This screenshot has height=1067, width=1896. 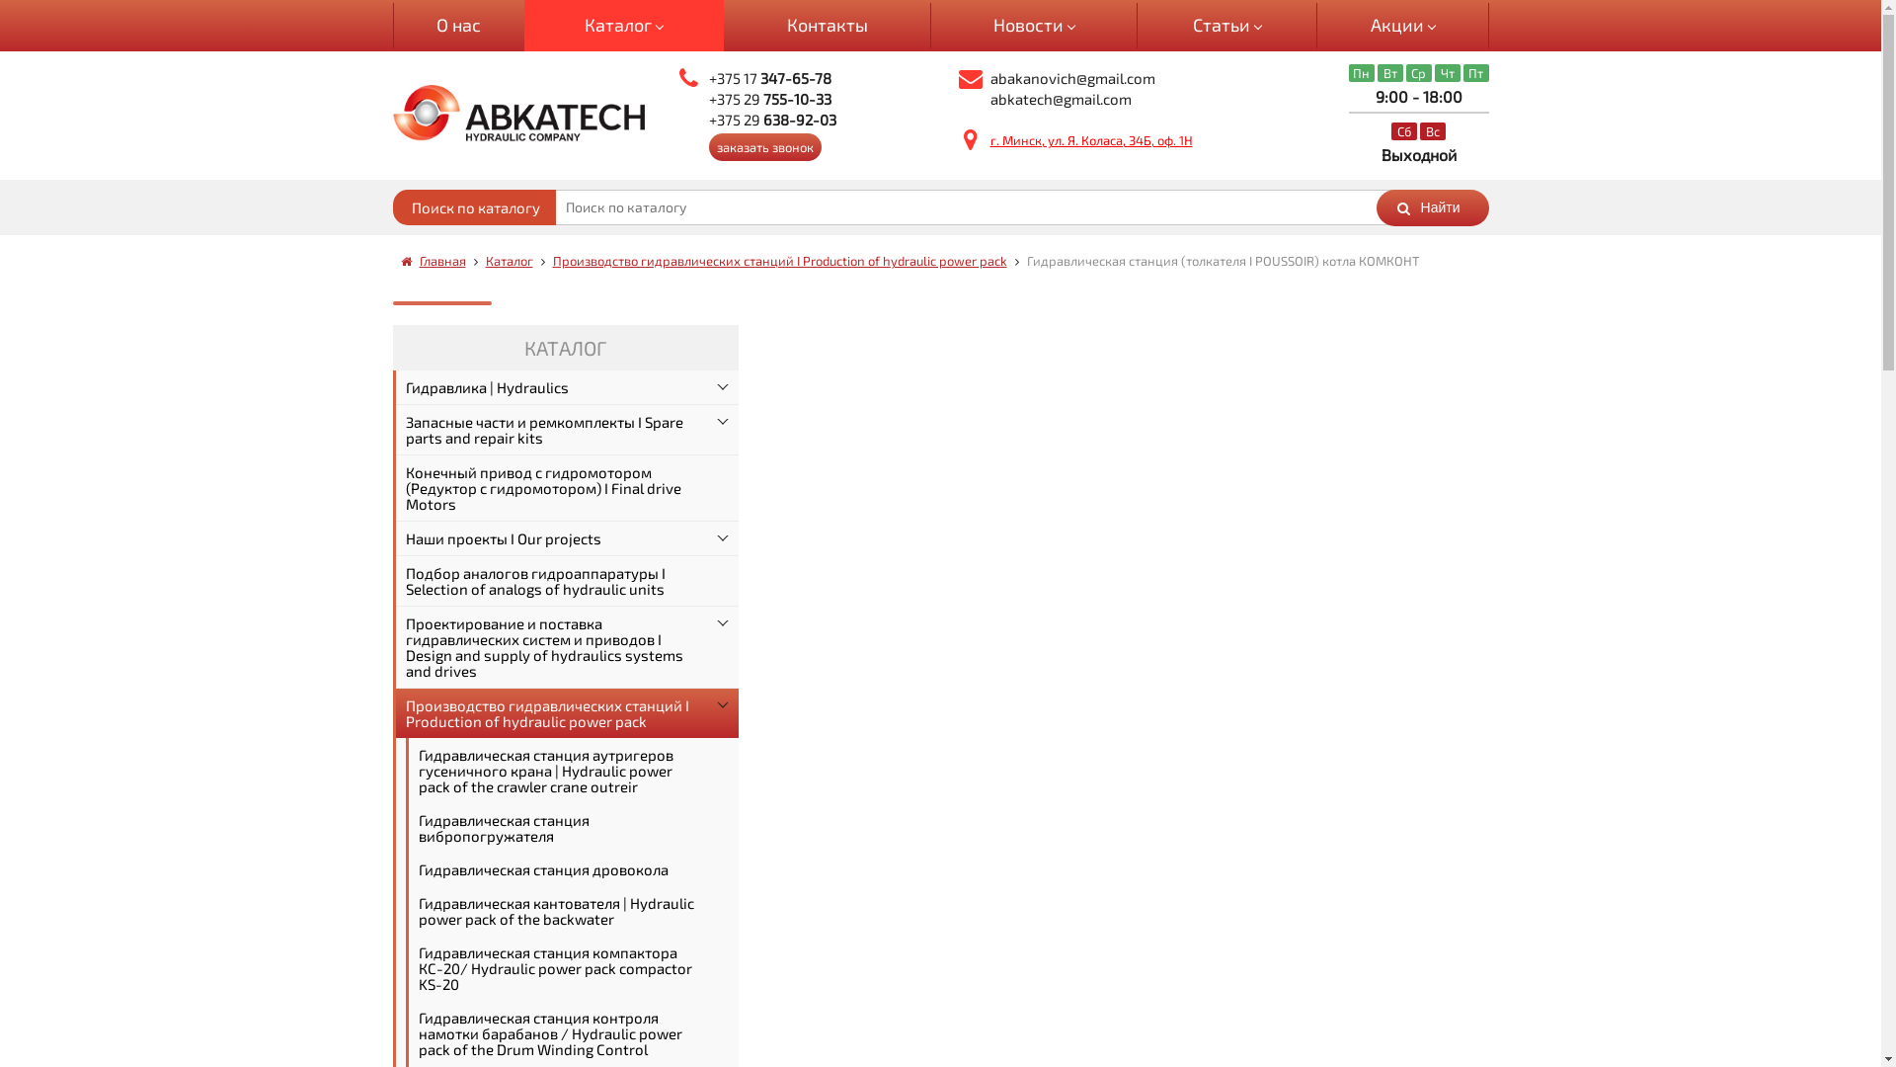 What do you see at coordinates (770, 99) in the screenshot?
I see `+375 29 755-10-33` at bounding box center [770, 99].